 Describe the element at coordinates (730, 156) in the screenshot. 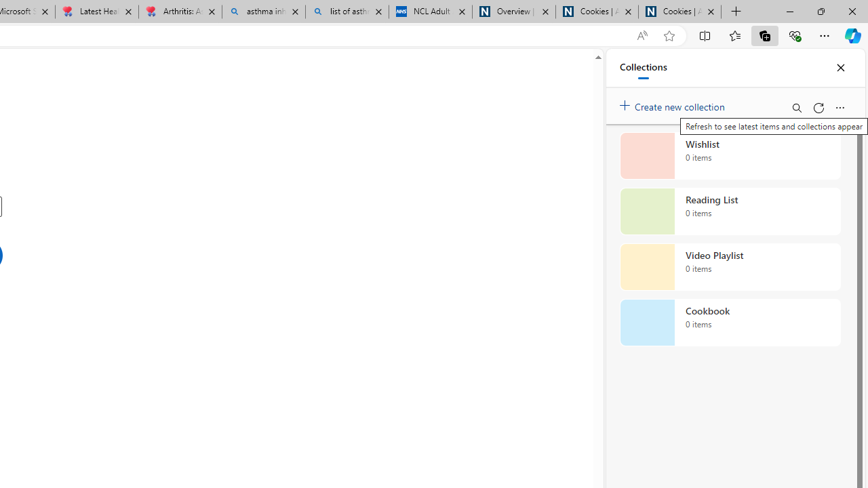

I see `Wishlist collection, 0 items` at that location.